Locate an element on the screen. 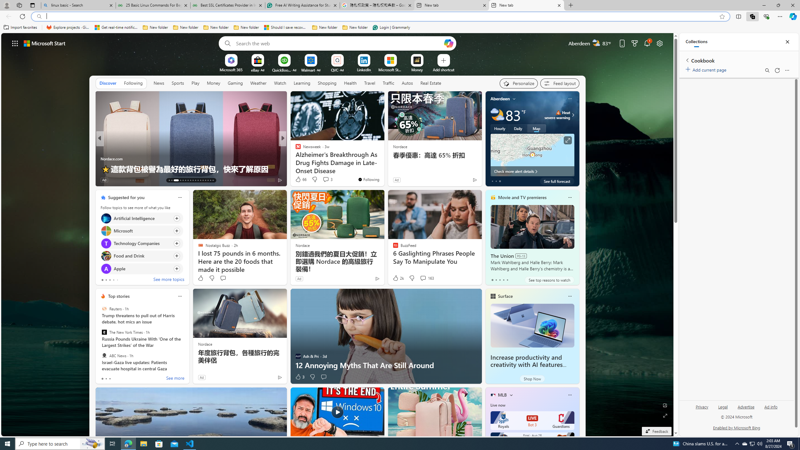  Favorites bar is located at coordinates (400, 27).